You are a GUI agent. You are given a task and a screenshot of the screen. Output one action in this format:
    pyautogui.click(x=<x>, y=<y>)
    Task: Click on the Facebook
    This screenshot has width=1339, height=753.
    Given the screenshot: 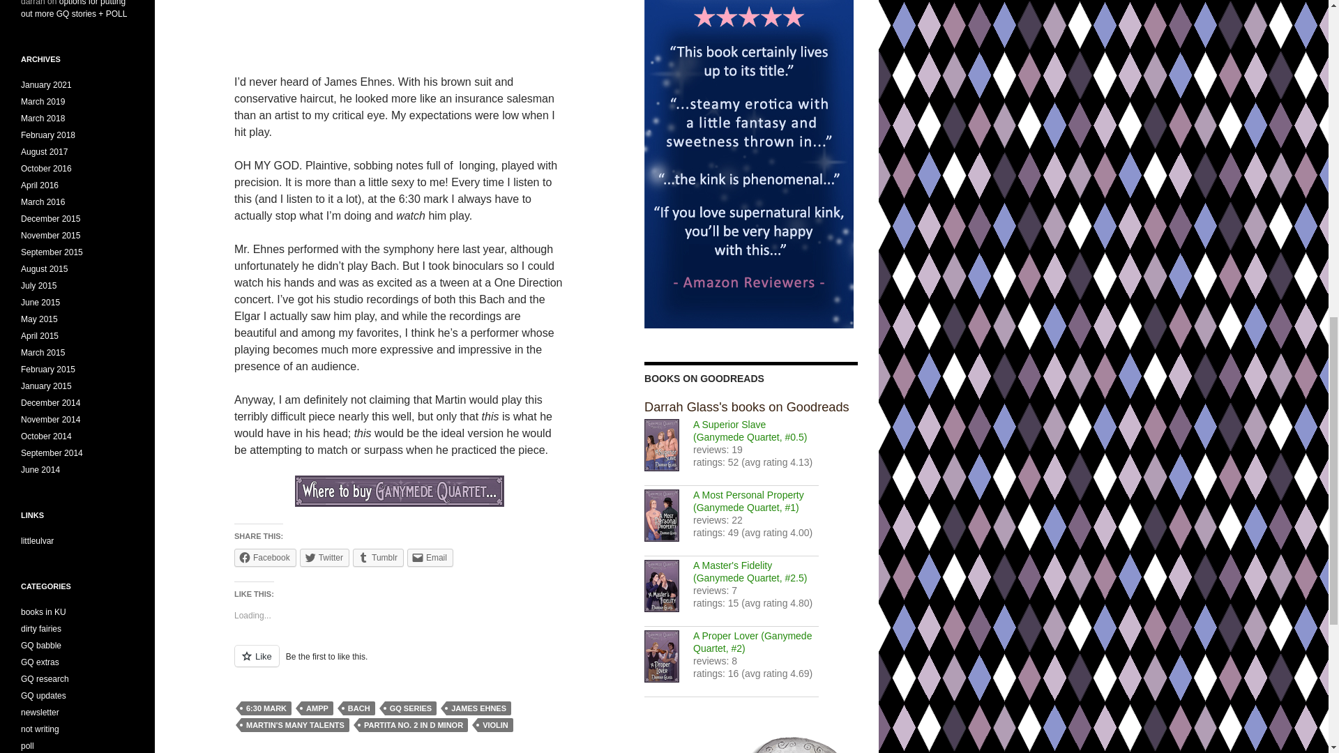 What is the action you would take?
    pyautogui.click(x=265, y=558)
    